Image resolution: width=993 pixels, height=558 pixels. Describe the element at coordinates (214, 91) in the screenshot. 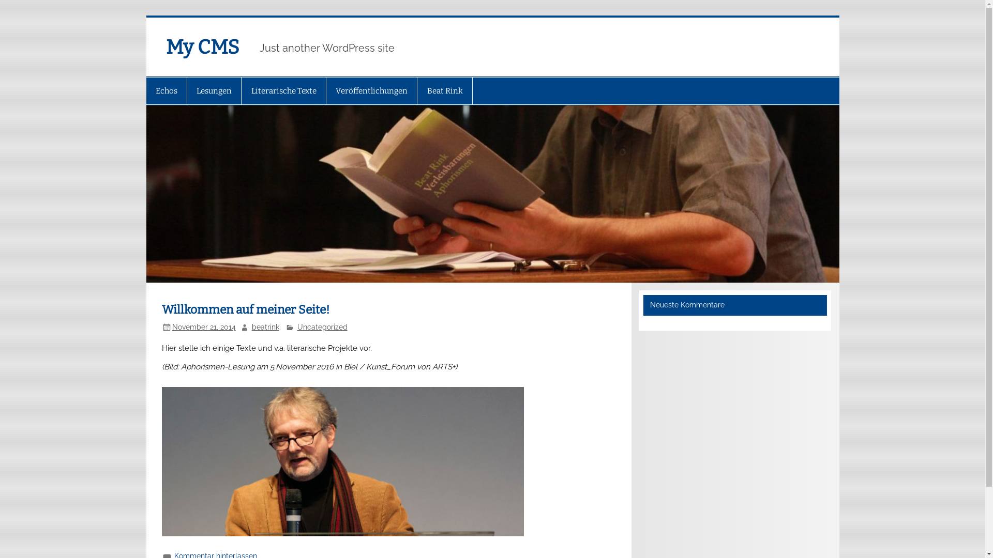

I see `Lesungen` at that location.